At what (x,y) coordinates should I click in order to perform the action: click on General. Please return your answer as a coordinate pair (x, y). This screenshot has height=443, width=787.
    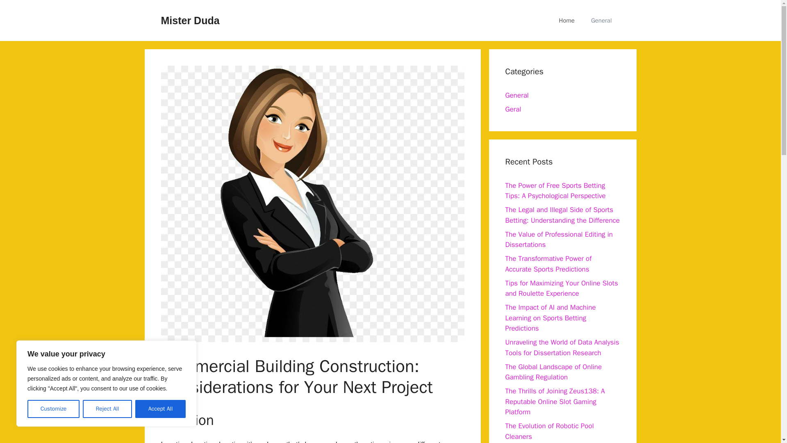
    Looking at the image, I should click on (516, 95).